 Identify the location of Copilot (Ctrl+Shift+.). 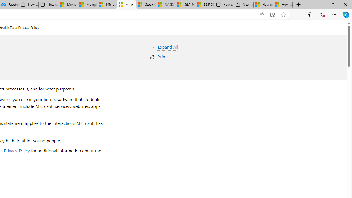
(346, 14).